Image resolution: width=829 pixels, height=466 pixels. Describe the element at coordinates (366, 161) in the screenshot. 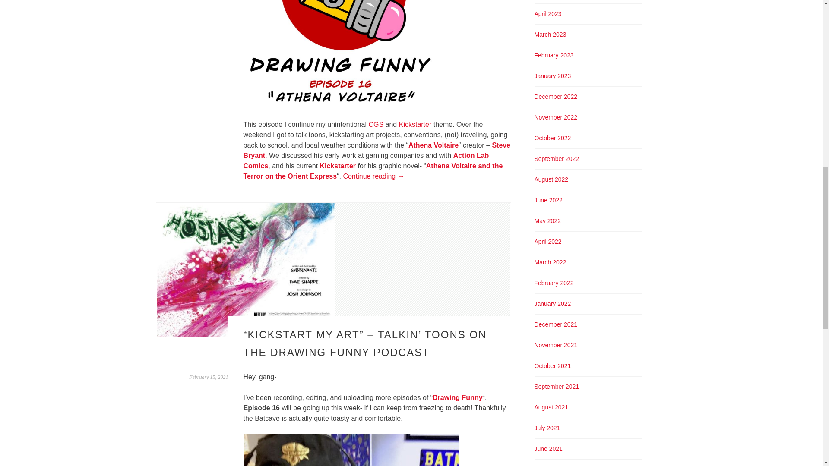

I see `Action Lab Comics` at that location.